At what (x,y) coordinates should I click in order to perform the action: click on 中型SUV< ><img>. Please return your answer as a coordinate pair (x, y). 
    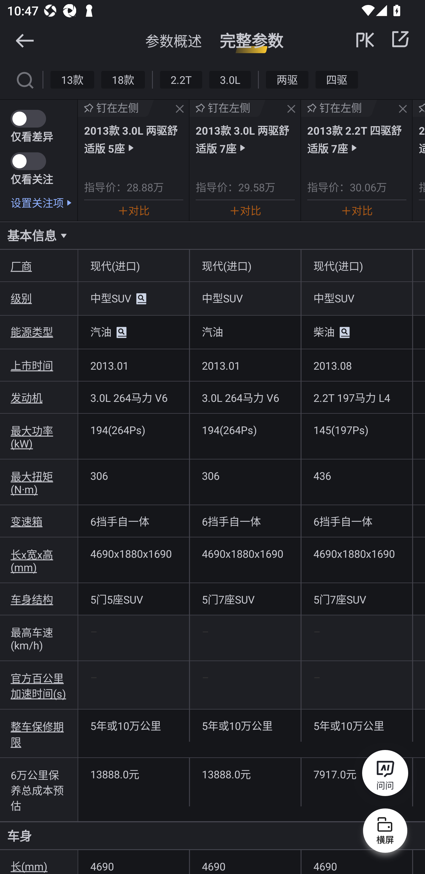
    Looking at the image, I should click on (133, 299).